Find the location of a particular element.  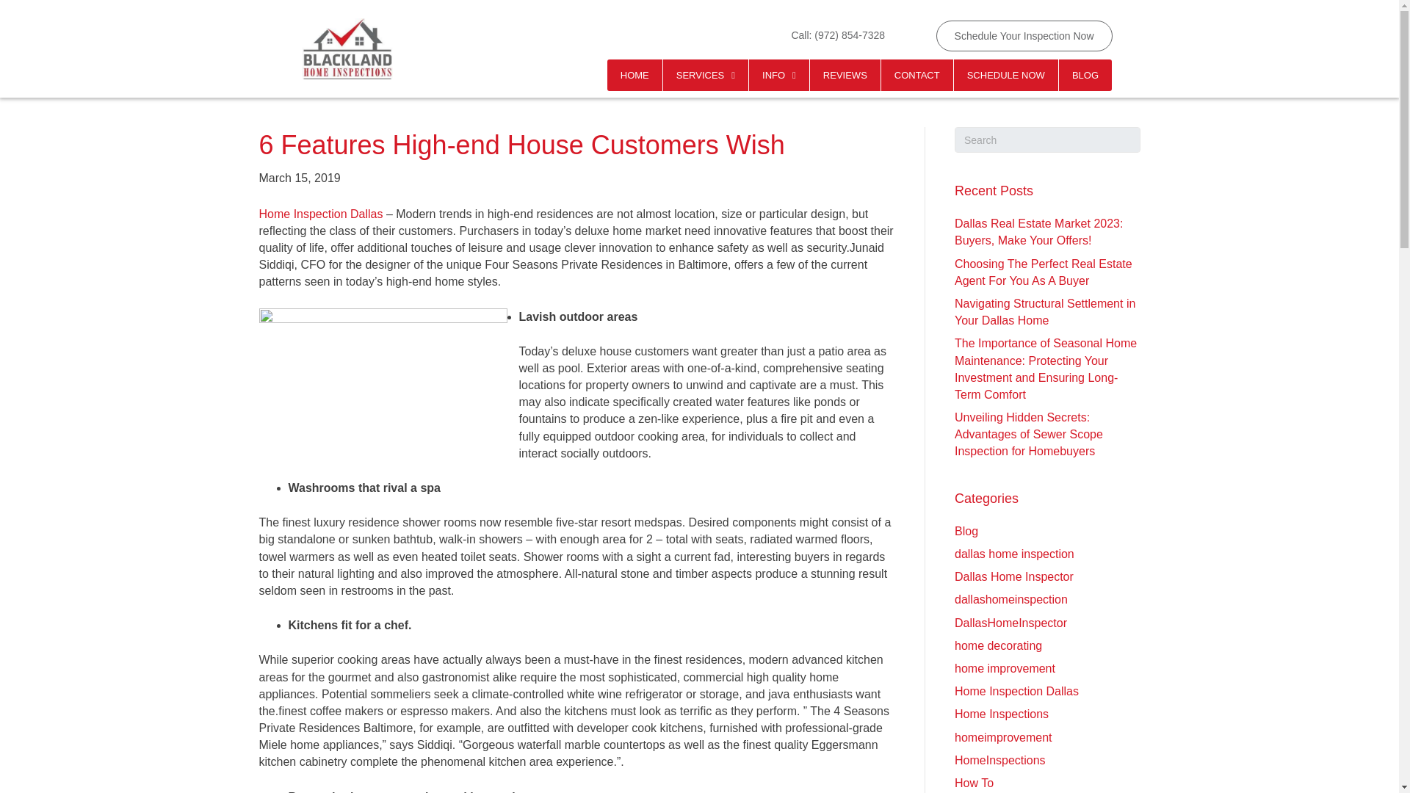

SCHEDULE NOW is located at coordinates (1006, 75).